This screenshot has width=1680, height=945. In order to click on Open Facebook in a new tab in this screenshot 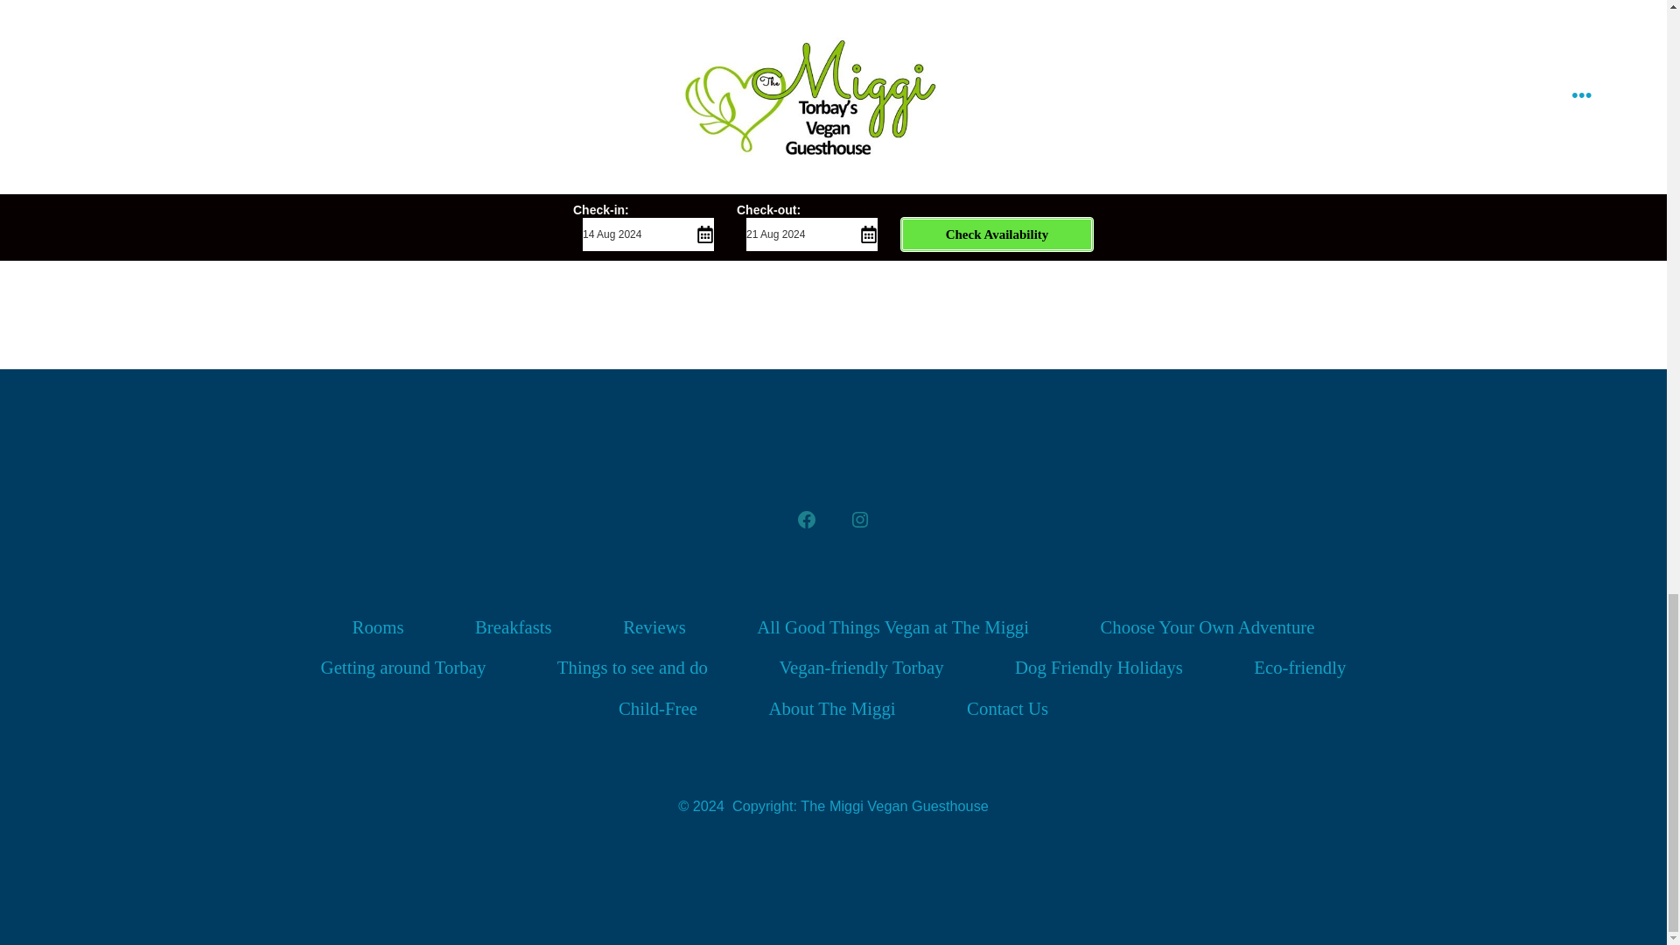, I will do `click(807, 520)`.